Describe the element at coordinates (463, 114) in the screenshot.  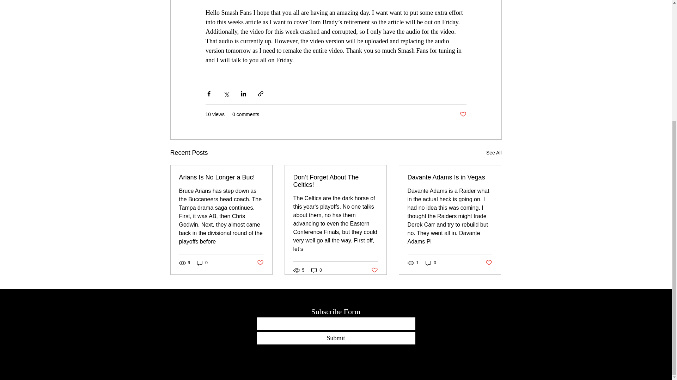
I see `Post not marked as liked` at that location.